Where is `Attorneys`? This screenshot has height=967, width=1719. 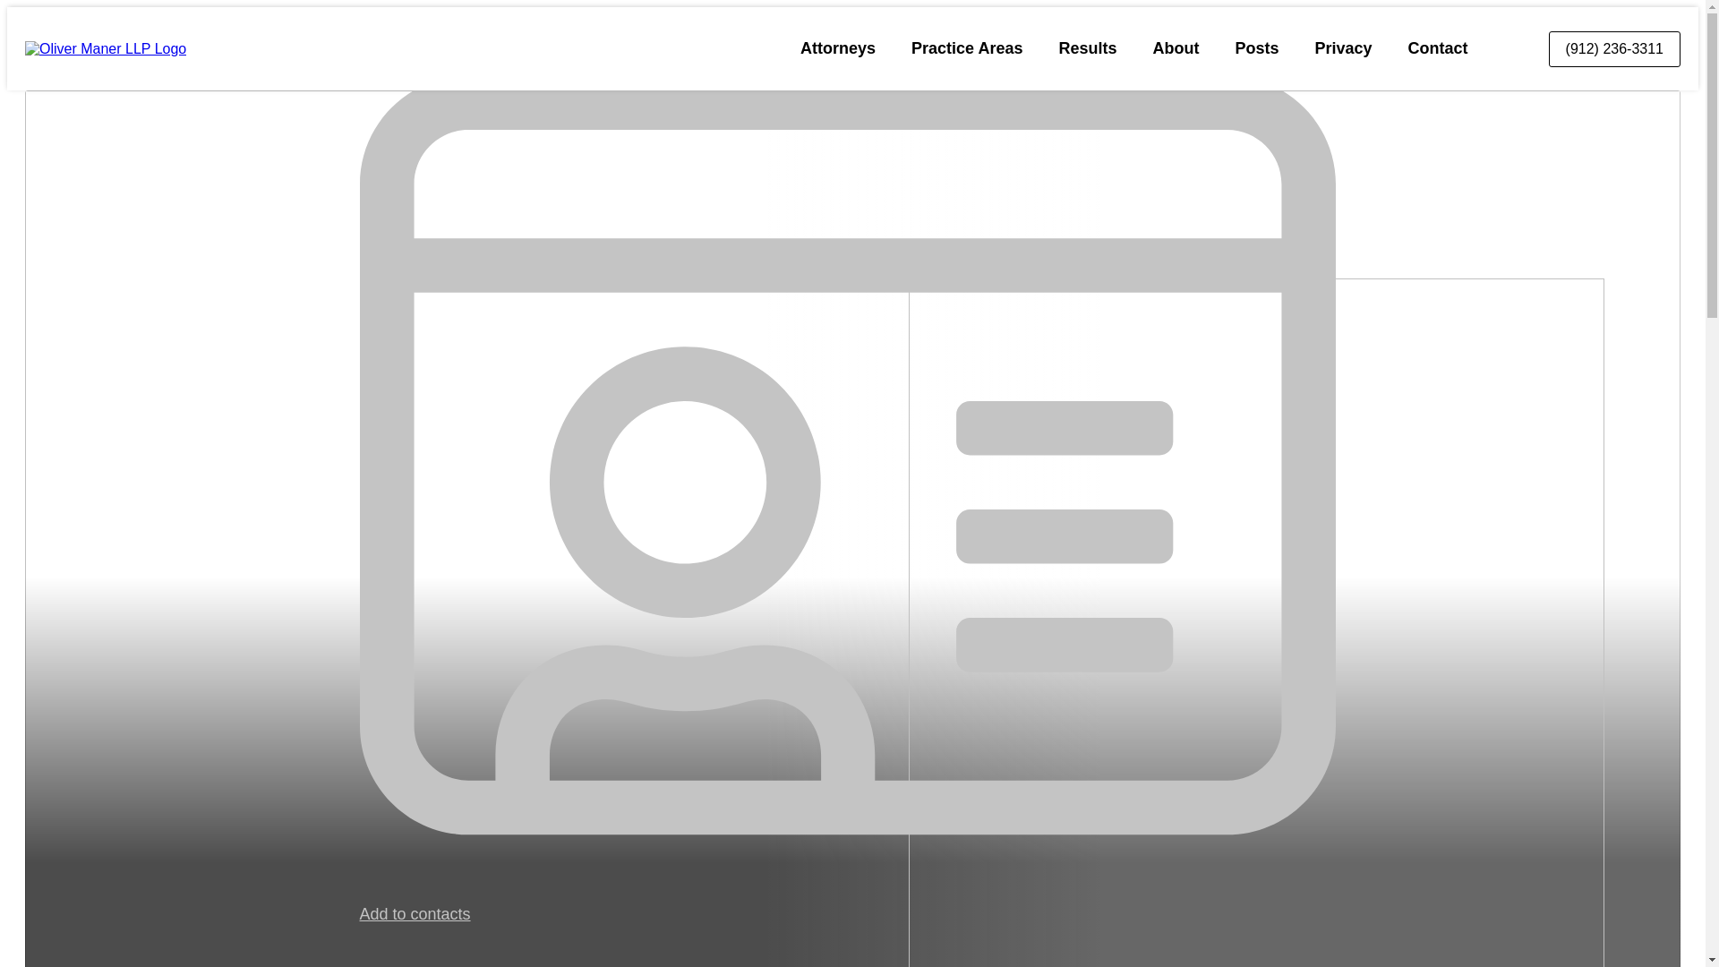
Attorneys is located at coordinates (838, 48).